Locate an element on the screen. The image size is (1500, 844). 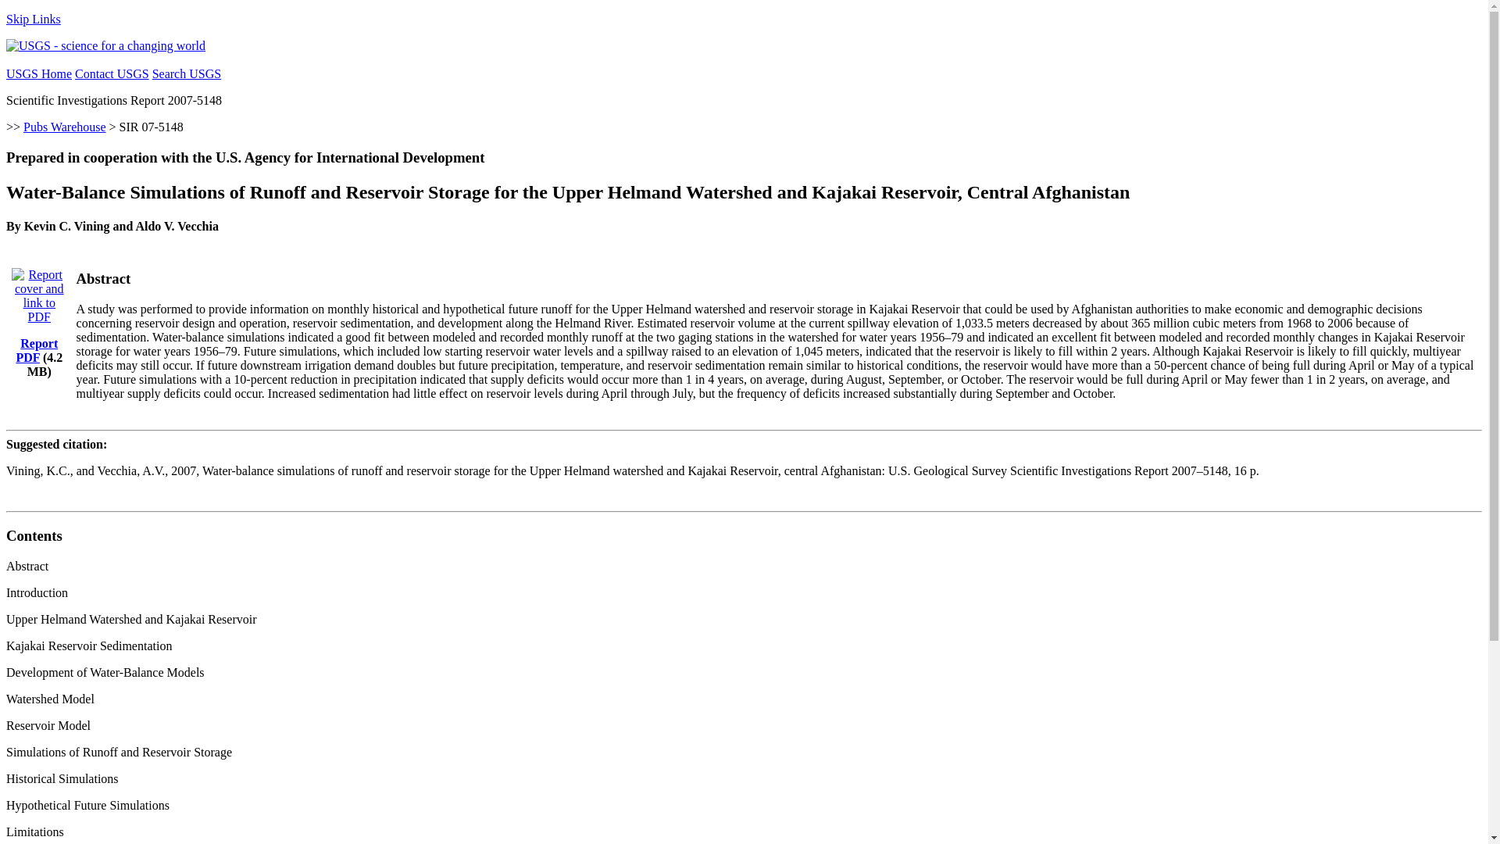
Skip Links is located at coordinates (33, 19).